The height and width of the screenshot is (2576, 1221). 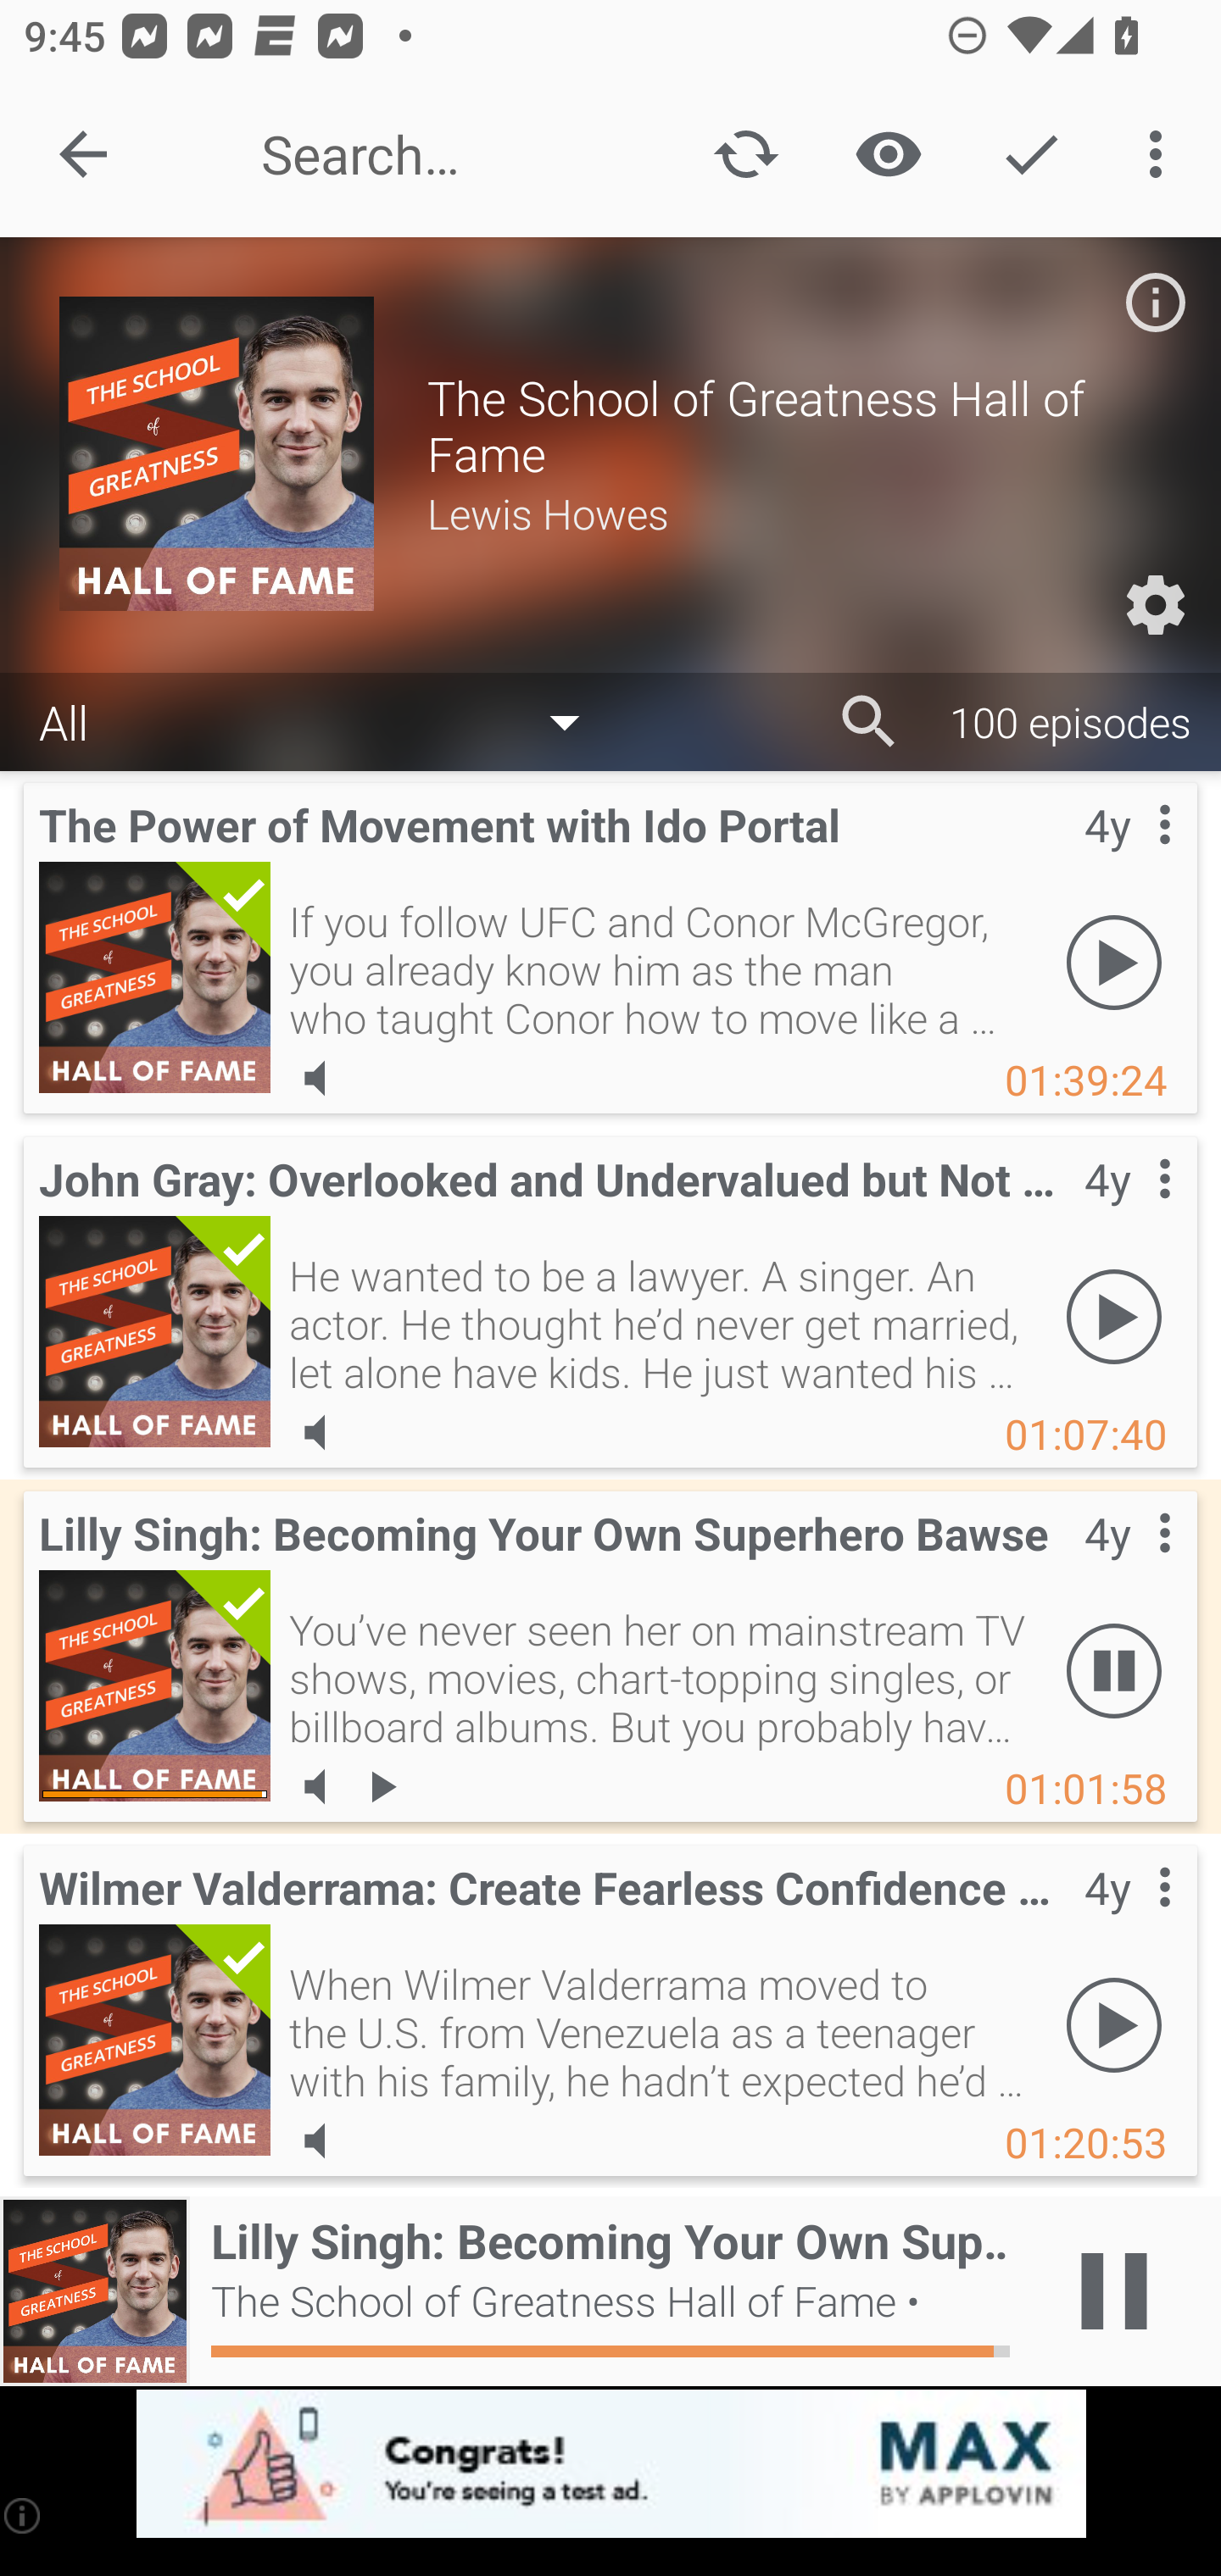 I want to click on Lewis Howes, so click(x=794, y=512).